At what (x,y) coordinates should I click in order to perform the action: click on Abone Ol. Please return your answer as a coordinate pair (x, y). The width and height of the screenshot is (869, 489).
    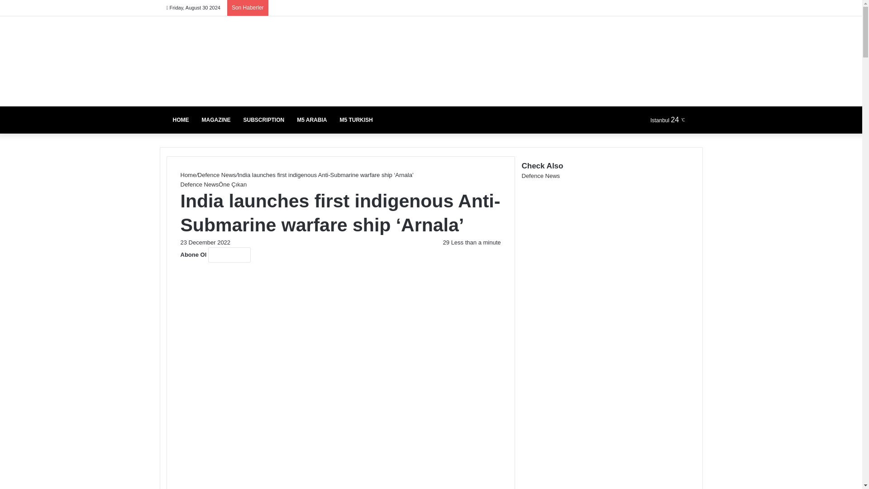
    Looking at the image, I should click on (229, 254).